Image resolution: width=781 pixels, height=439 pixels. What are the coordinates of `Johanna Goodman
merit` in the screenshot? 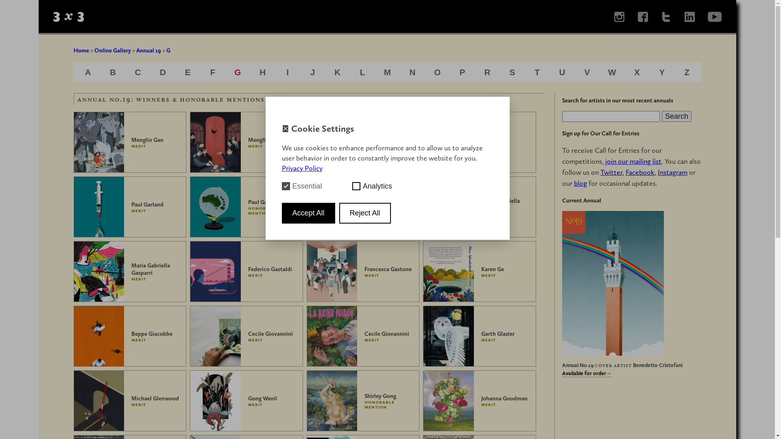 It's located at (480, 401).